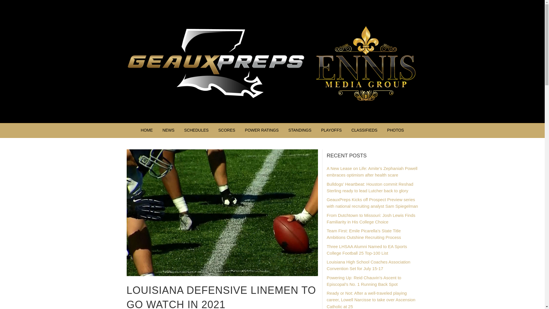 This screenshot has height=309, width=549. I want to click on PLAYOFFS, so click(331, 130).